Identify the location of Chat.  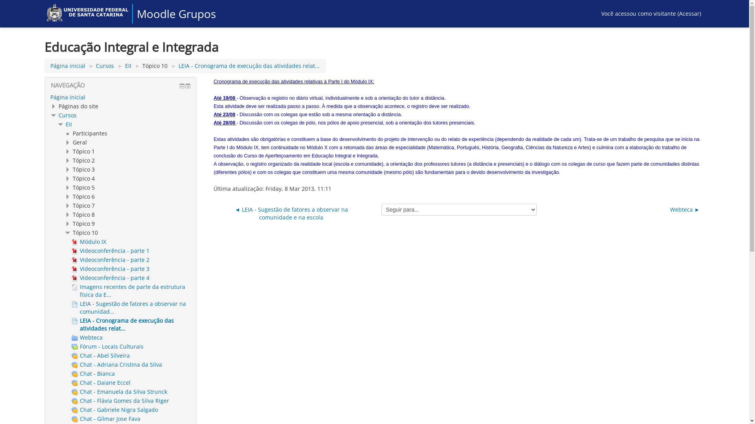
(75, 365).